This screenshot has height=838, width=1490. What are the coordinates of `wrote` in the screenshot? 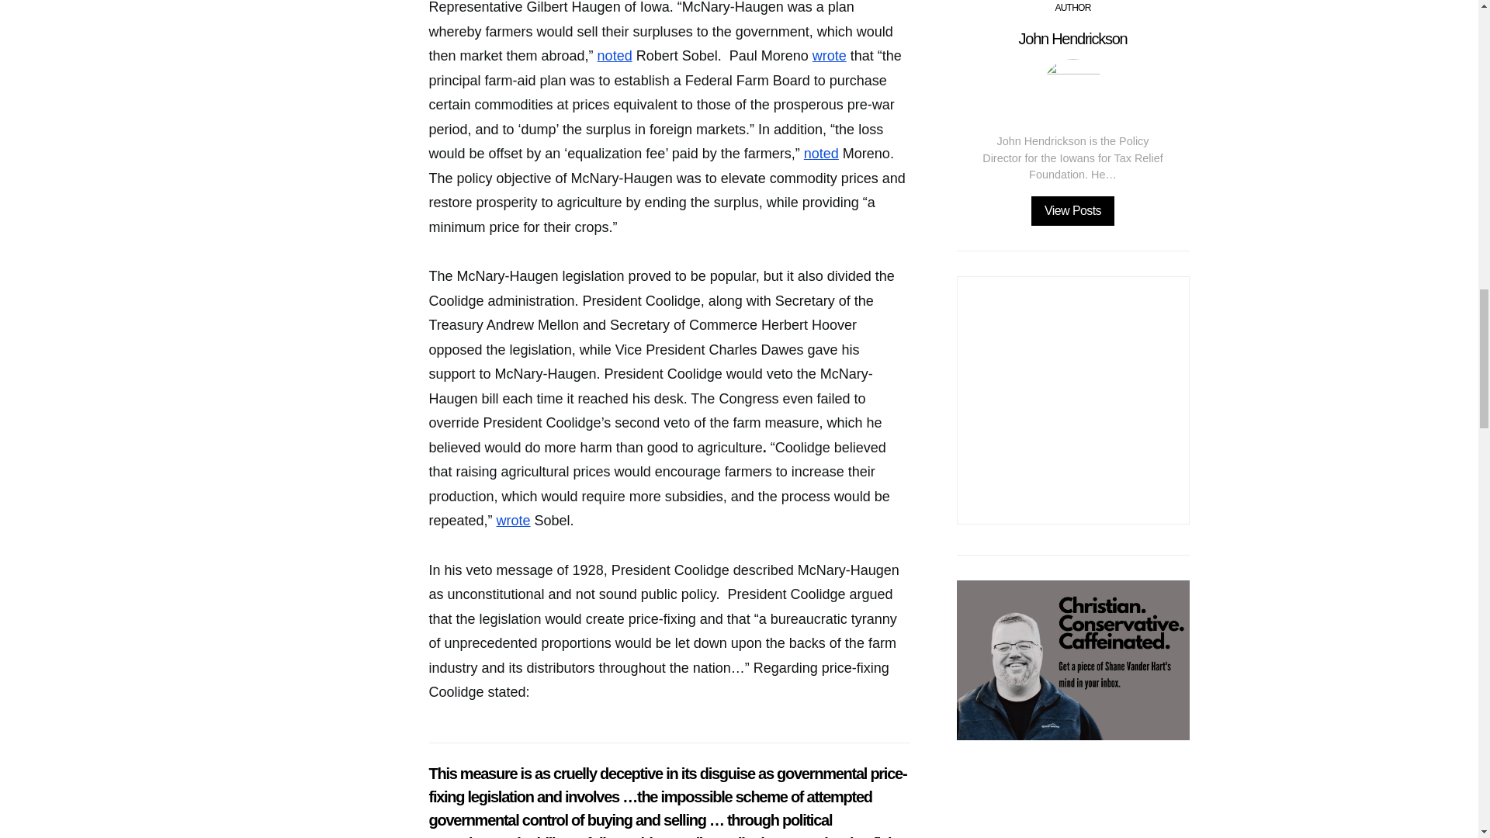 It's located at (829, 56).